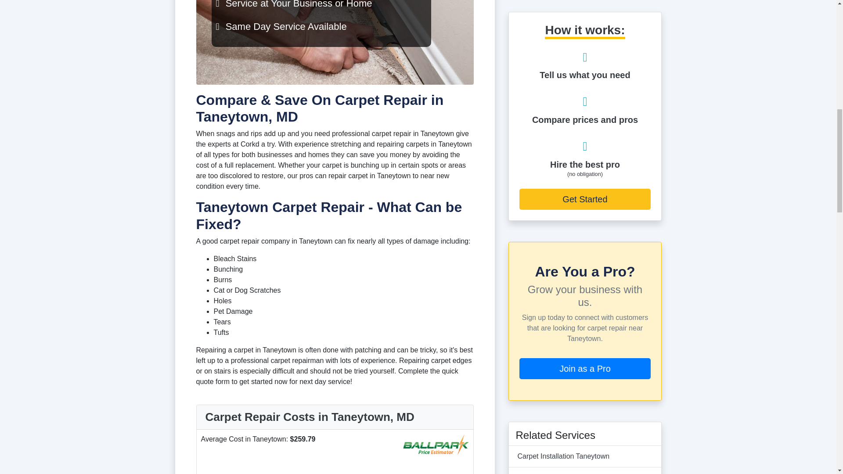 Image resolution: width=843 pixels, height=474 pixels. Describe the element at coordinates (585, 369) in the screenshot. I see `Join as a Pro` at that location.